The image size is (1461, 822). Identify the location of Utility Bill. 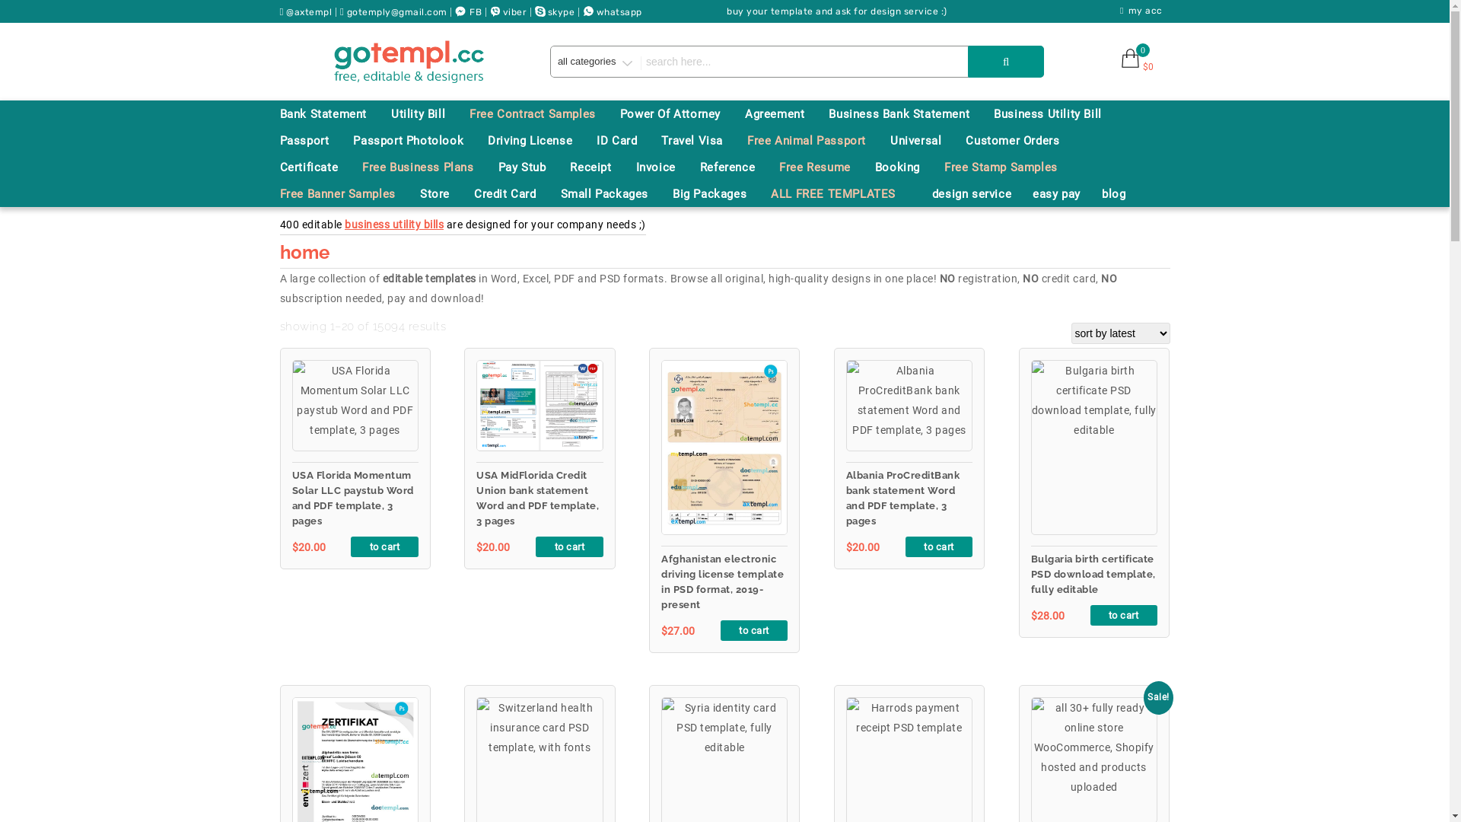
(429, 114).